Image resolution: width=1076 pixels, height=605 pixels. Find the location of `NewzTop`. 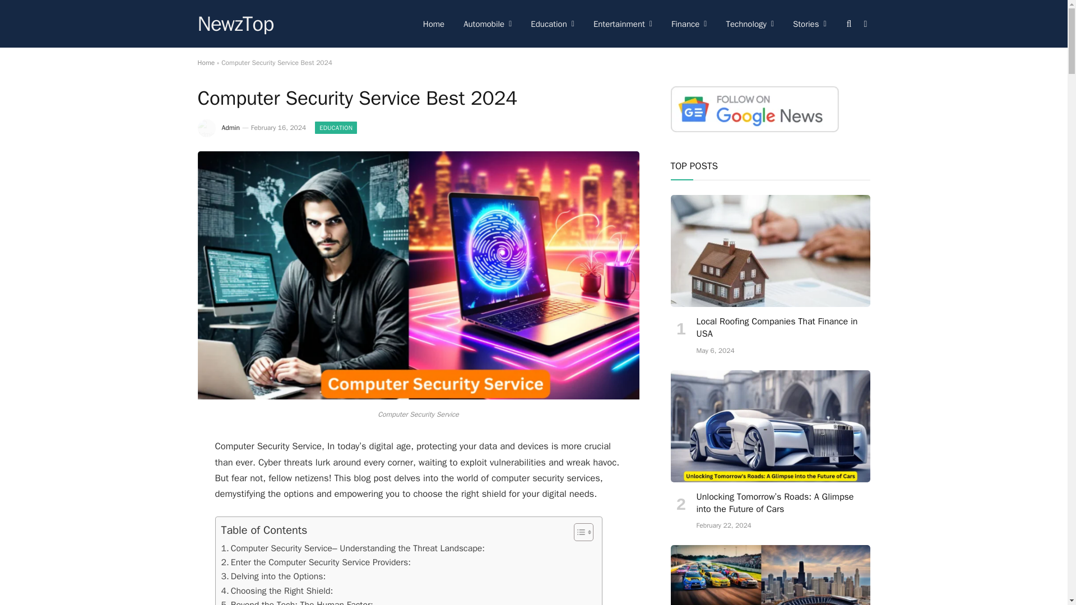

NewzTop is located at coordinates (235, 24).